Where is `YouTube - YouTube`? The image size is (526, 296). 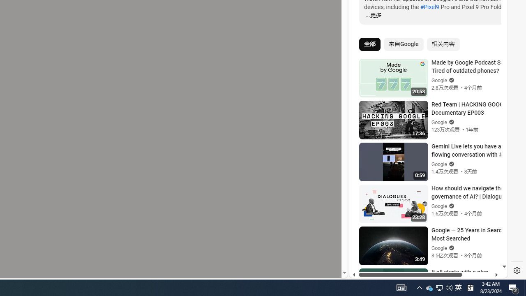 YouTube - YouTube is located at coordinates (425, 109).